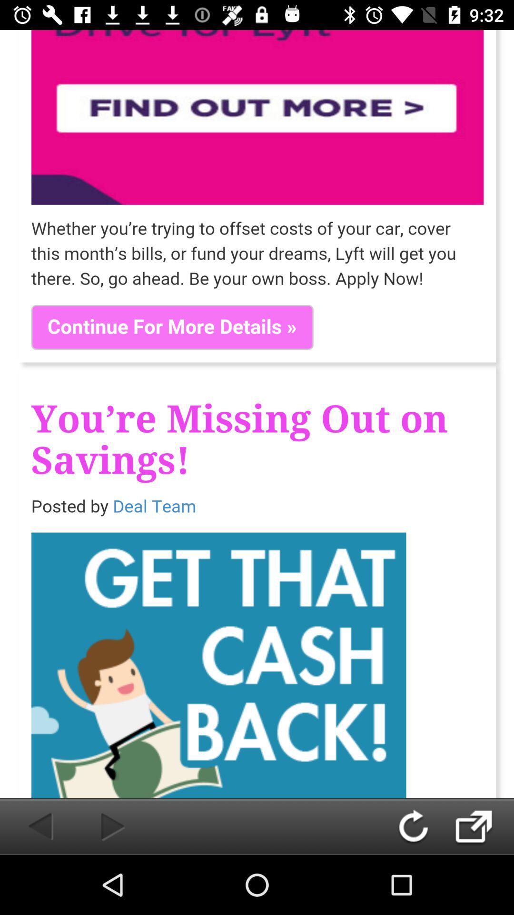  Describe the element at coordinates (484, 826) in the screenshot. I see `share article` at that location.